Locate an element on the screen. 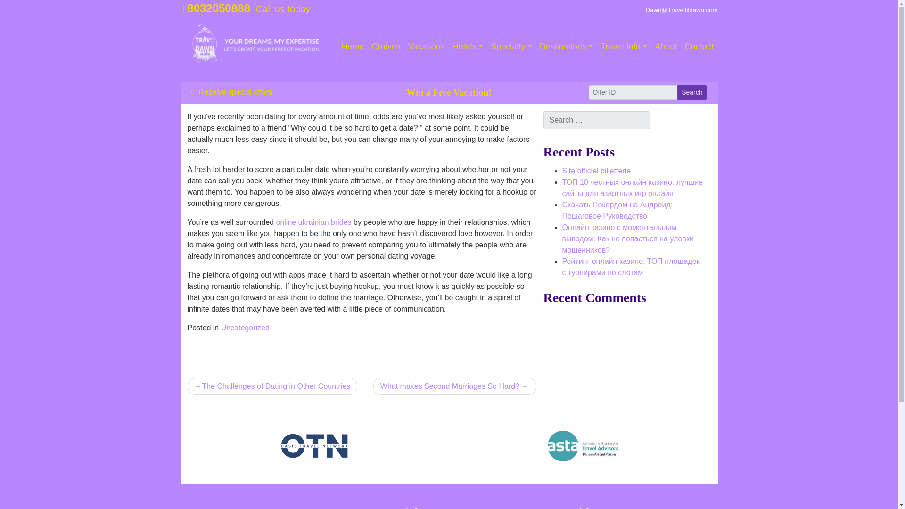 The height and width of the screenshot is (509, 905). Hotels is located at coordinates (468, 46).